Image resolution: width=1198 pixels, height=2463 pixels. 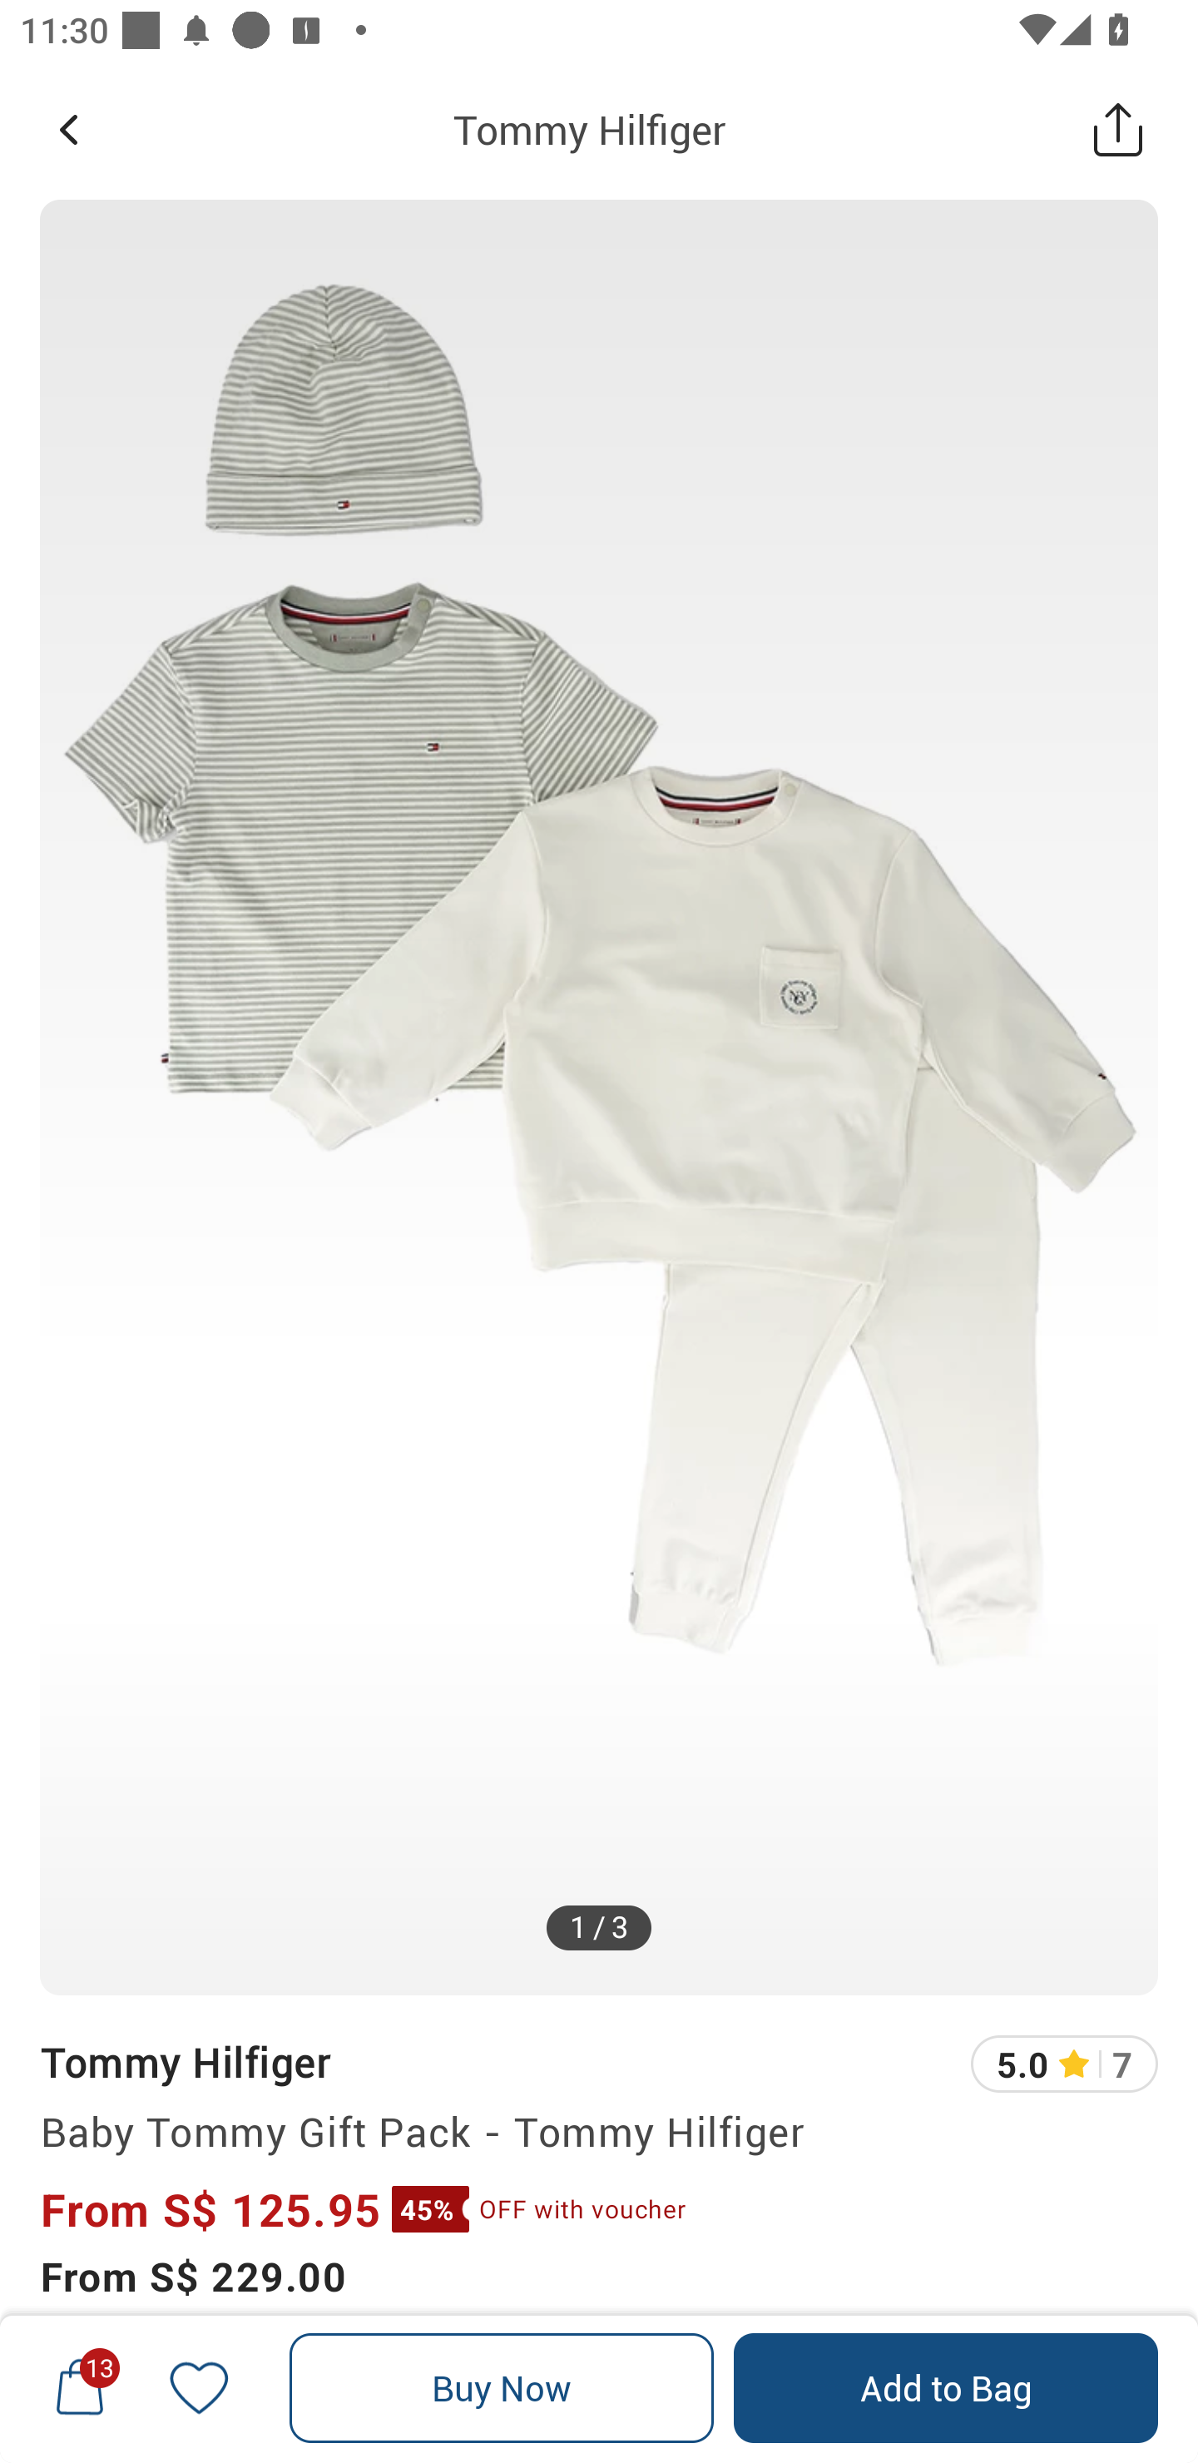 I want to click on Add to Bag, so click(x=945, y=2388).